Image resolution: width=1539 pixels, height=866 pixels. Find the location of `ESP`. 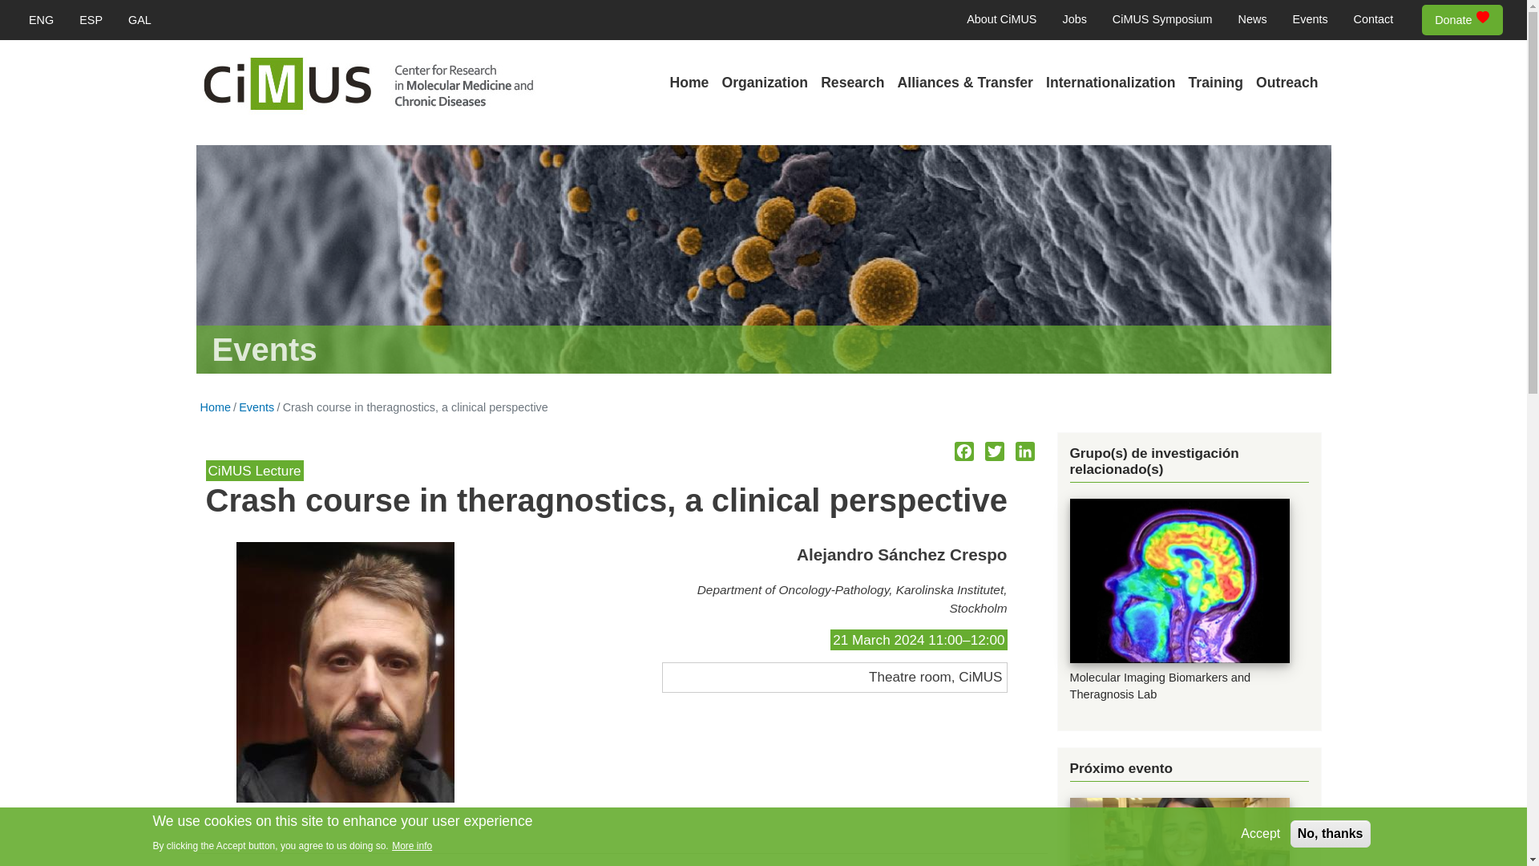

ESP is located at coordinates (91, 20).